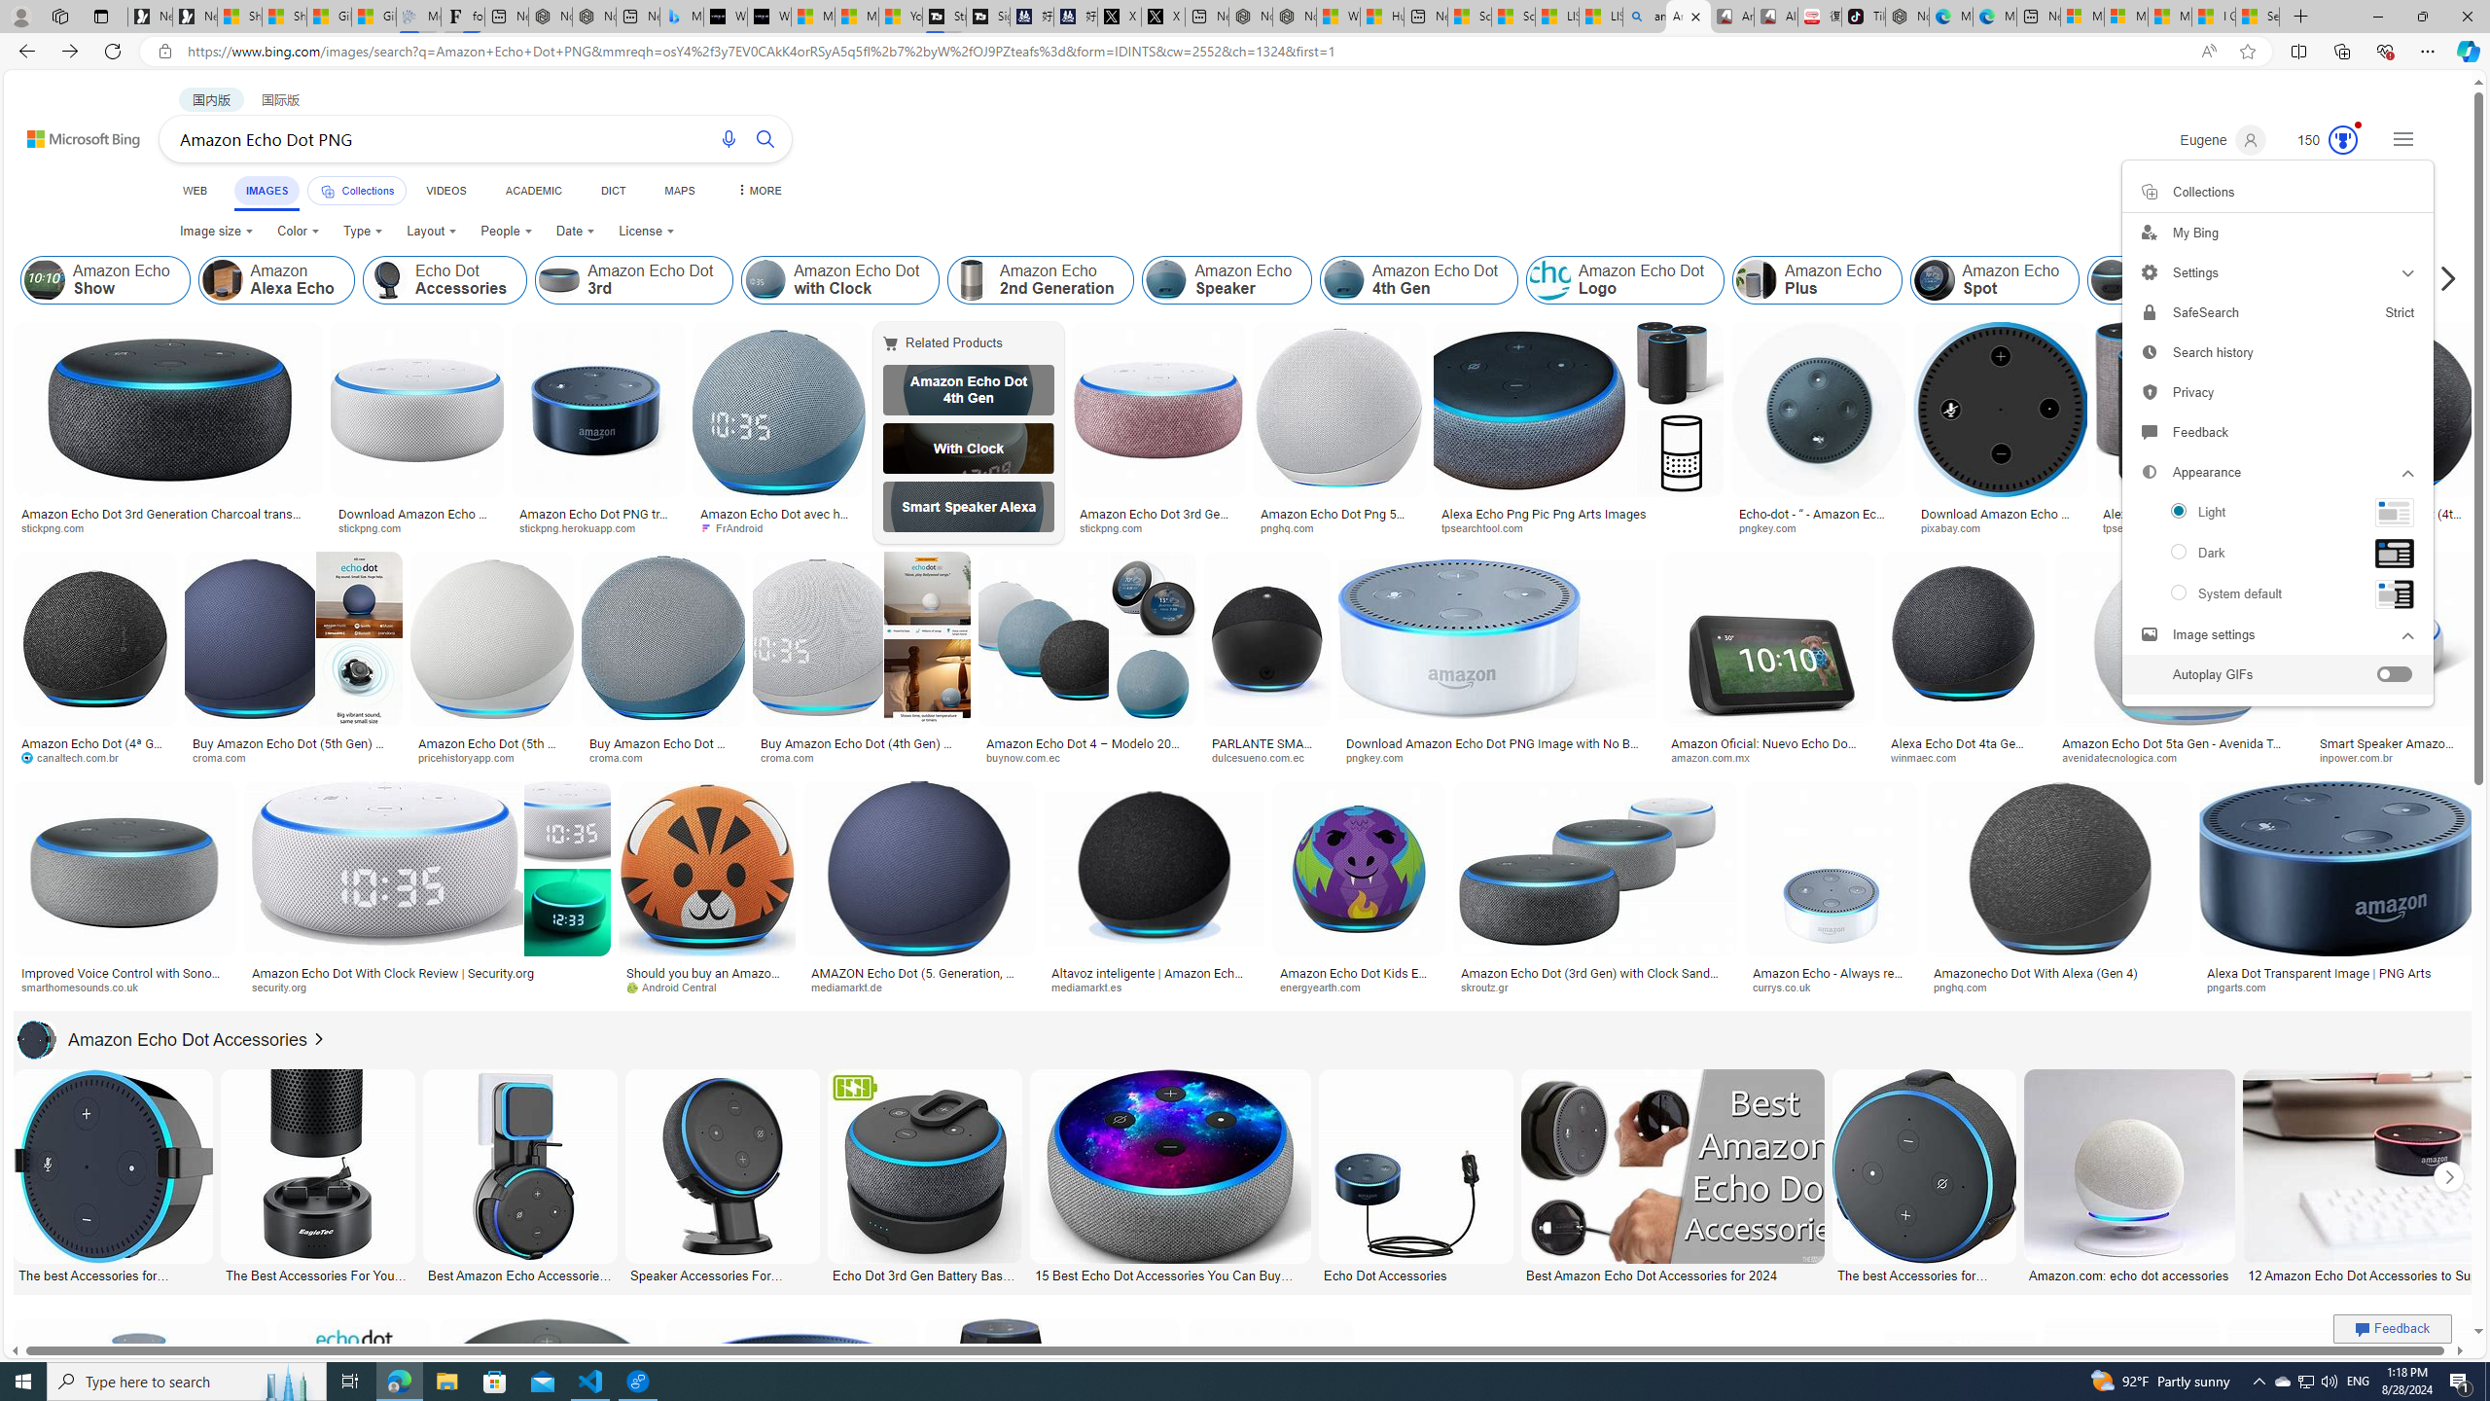 The width and height of the screenshot is (2490, 1401). Describe the element at coordinates (2342, 140) in the screenshot. I see `Class: outer-circle-animation` at that location.